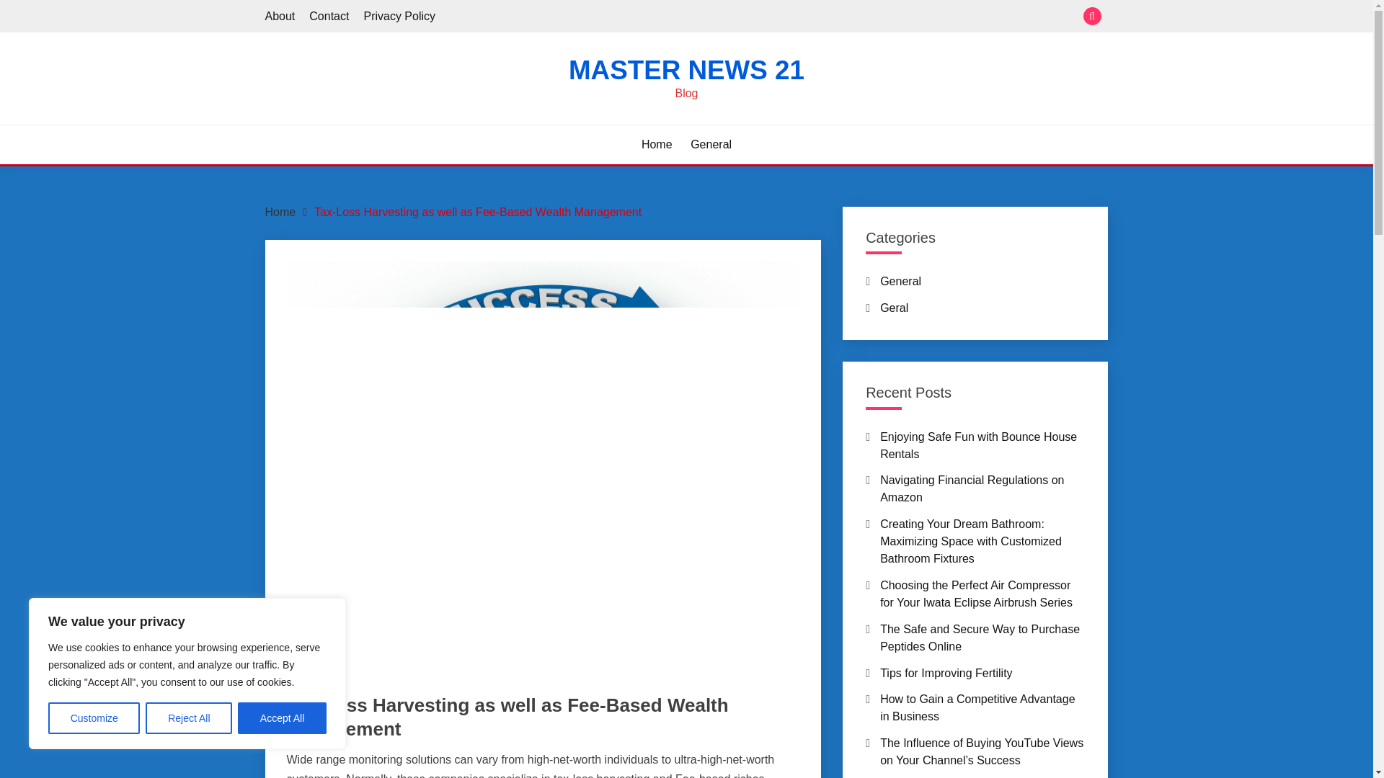 The width and height of the screenshot is (1384, 778). What do you see at coordinates (280, 16) in the screenshot?
I see `About` at bounding box center [280, 16].